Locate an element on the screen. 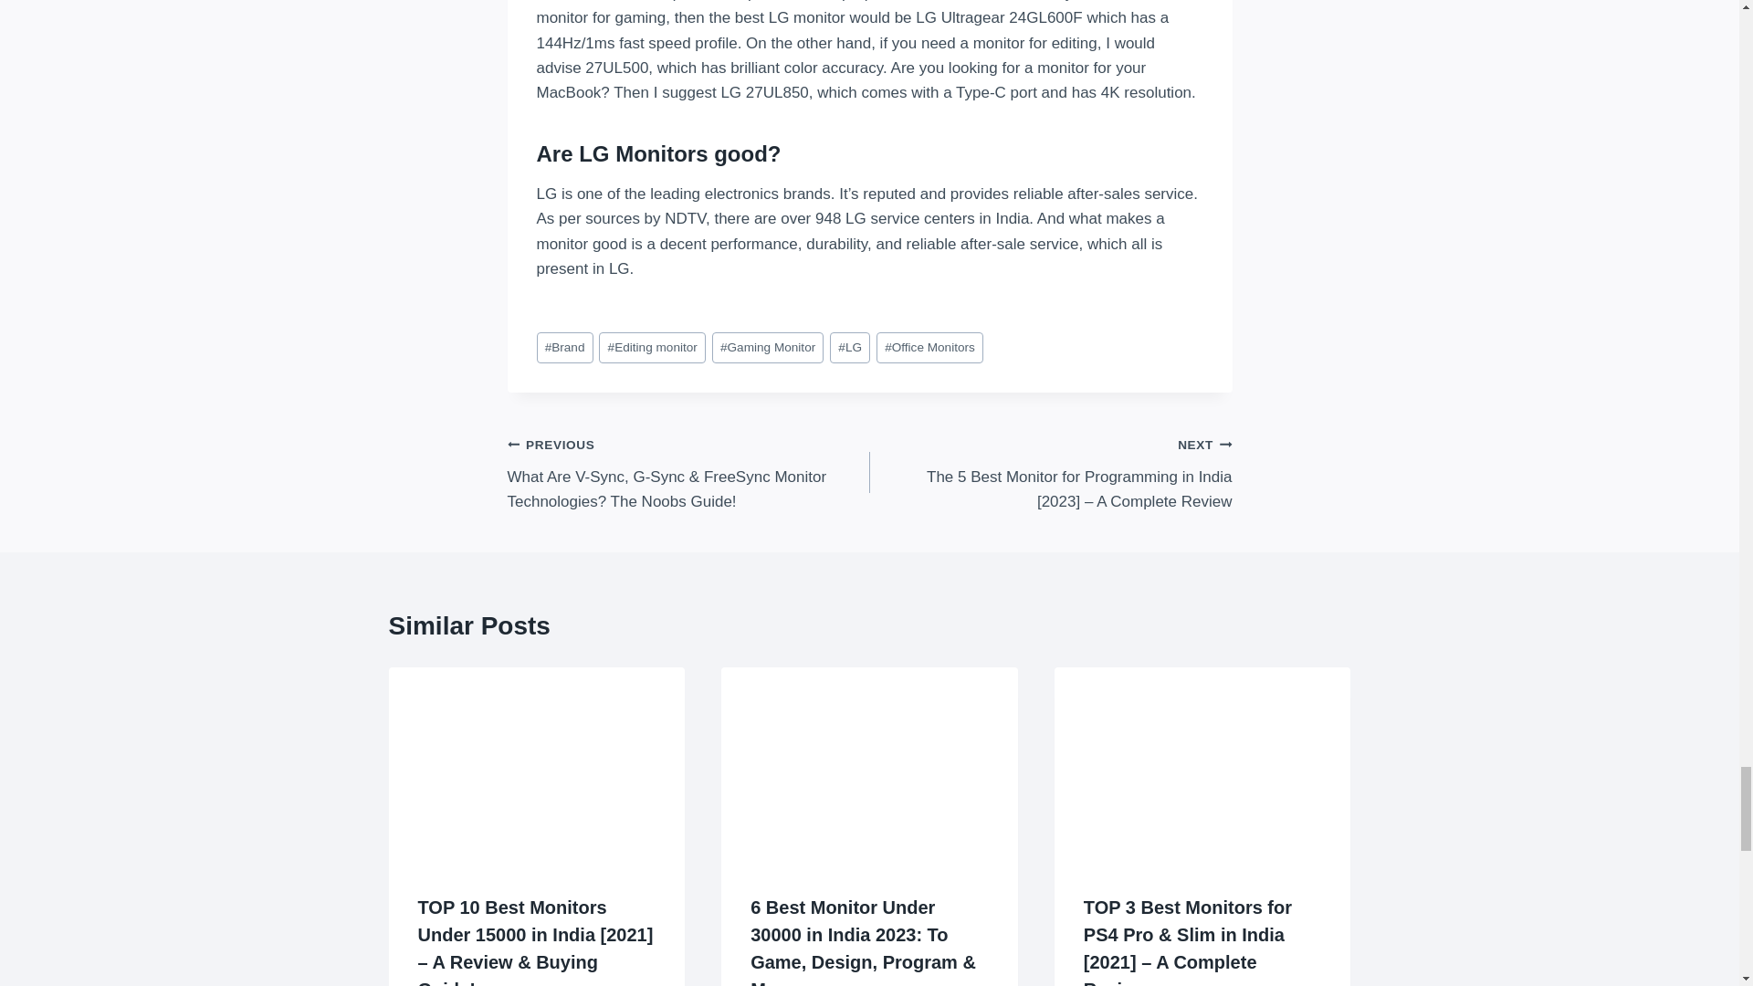  Gaming Monitor is located at coordinates (767, 347).